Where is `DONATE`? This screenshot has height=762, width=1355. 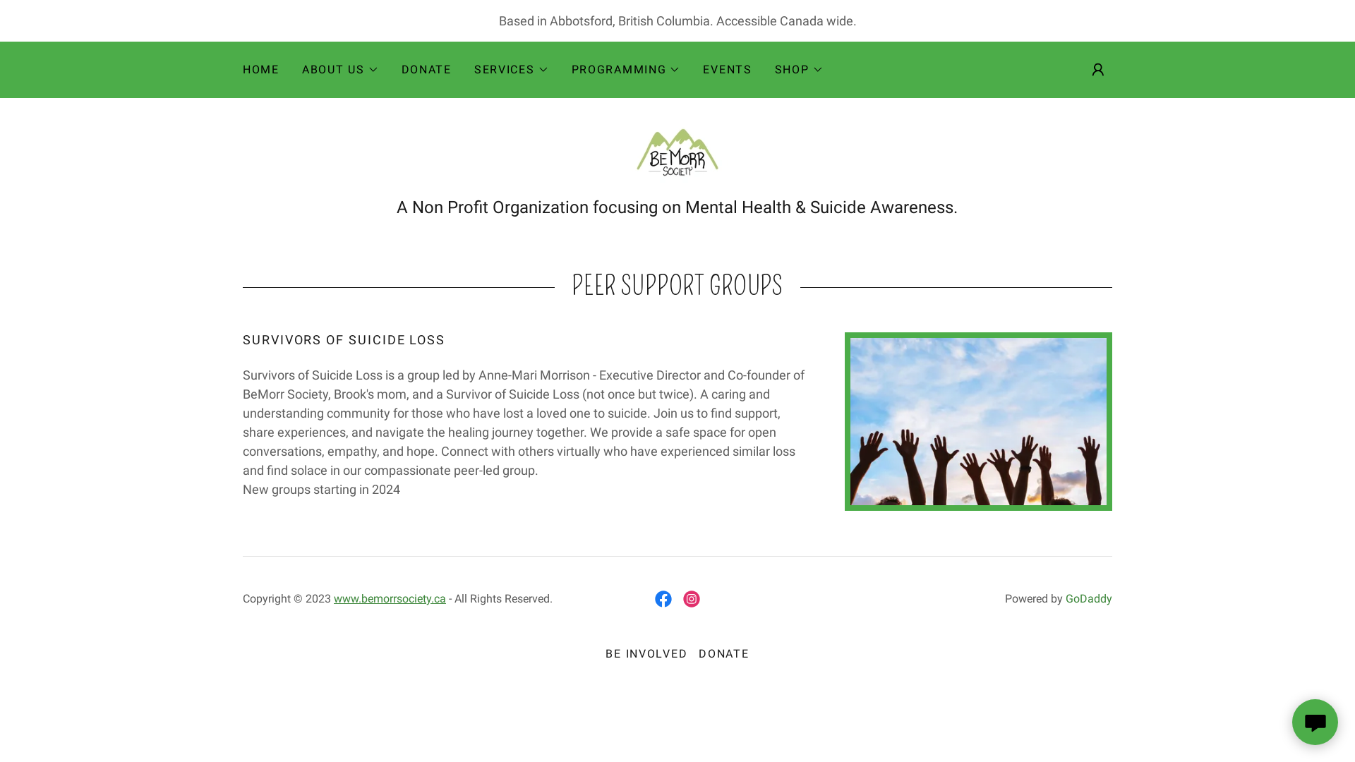
DONATE is located at coordinates (724, 653).